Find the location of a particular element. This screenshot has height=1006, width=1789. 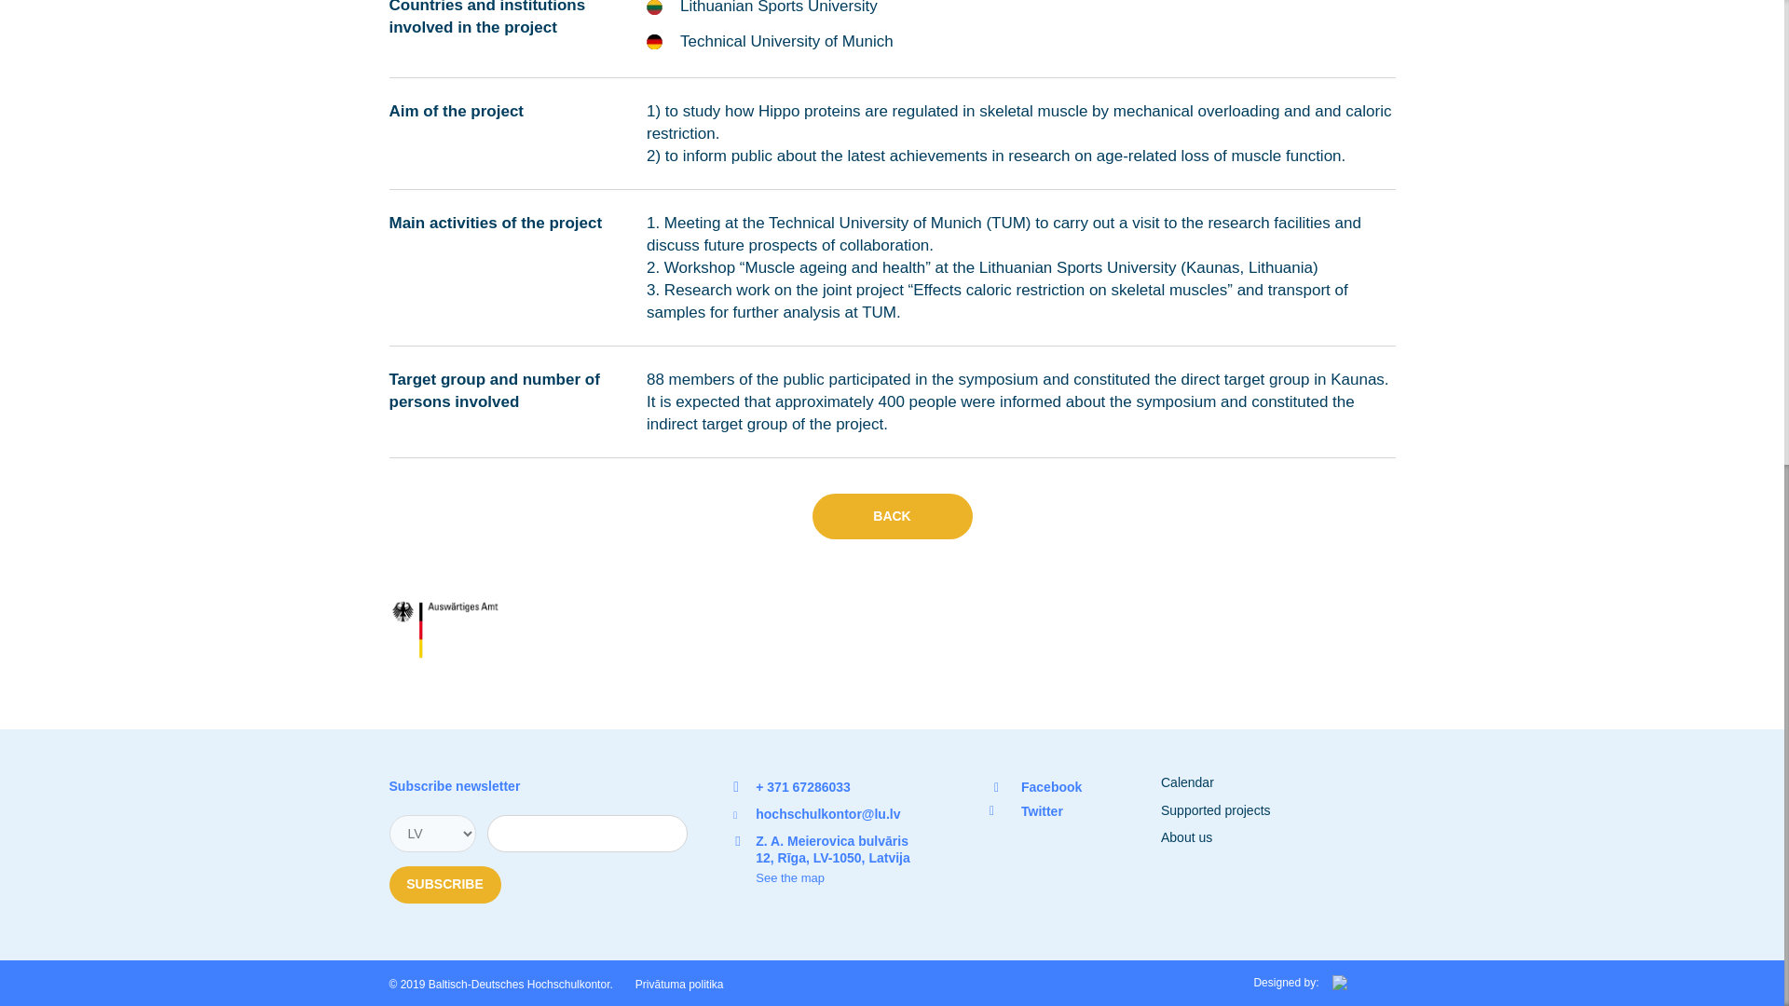

Supported projects is located at coordinates (1215, 810).